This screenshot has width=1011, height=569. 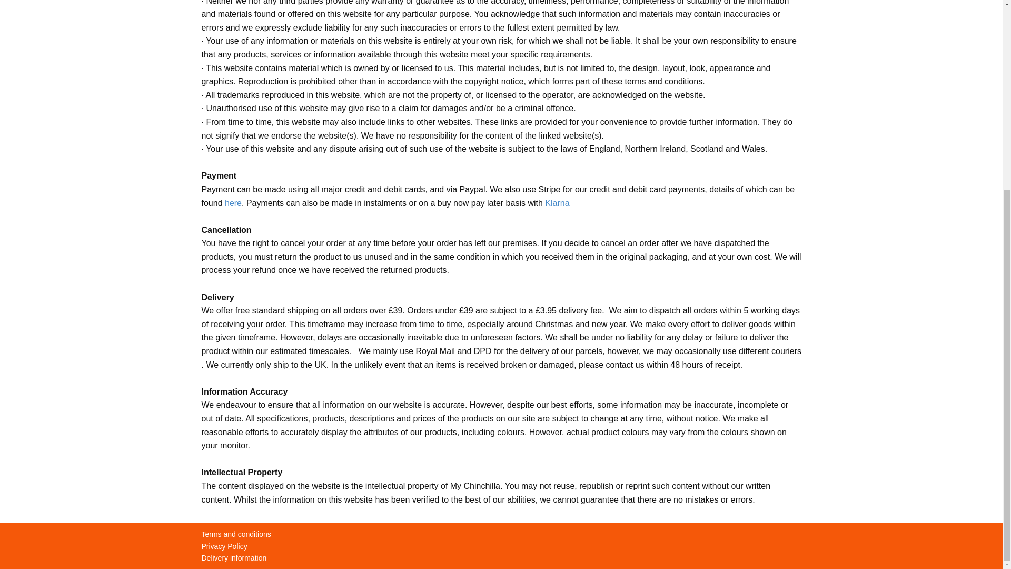 What do you see at coordinates (236, 534) in the screenshot?
I see `Terms and conditions` at bounding box center [236, 534].